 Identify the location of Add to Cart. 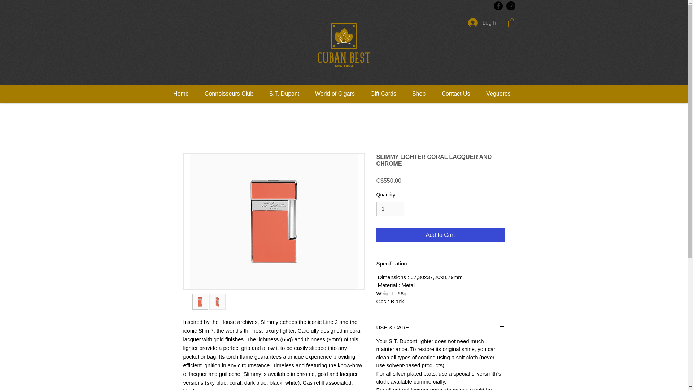
(440, 235).